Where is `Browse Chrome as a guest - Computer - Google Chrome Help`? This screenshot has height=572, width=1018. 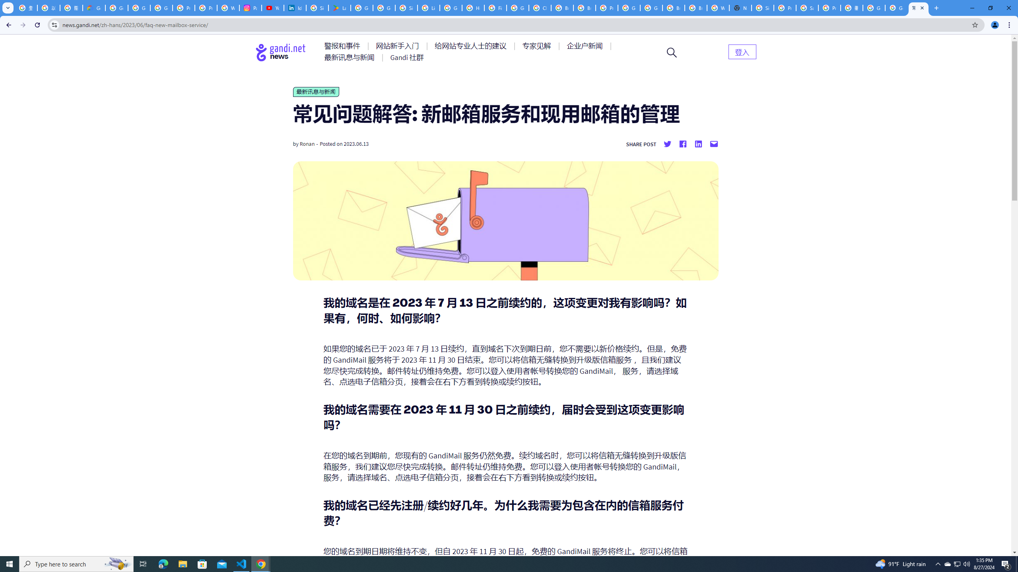 Browse Chrome as a guest - Computer - Google Chrome Help is located at coordinates (696, 8).